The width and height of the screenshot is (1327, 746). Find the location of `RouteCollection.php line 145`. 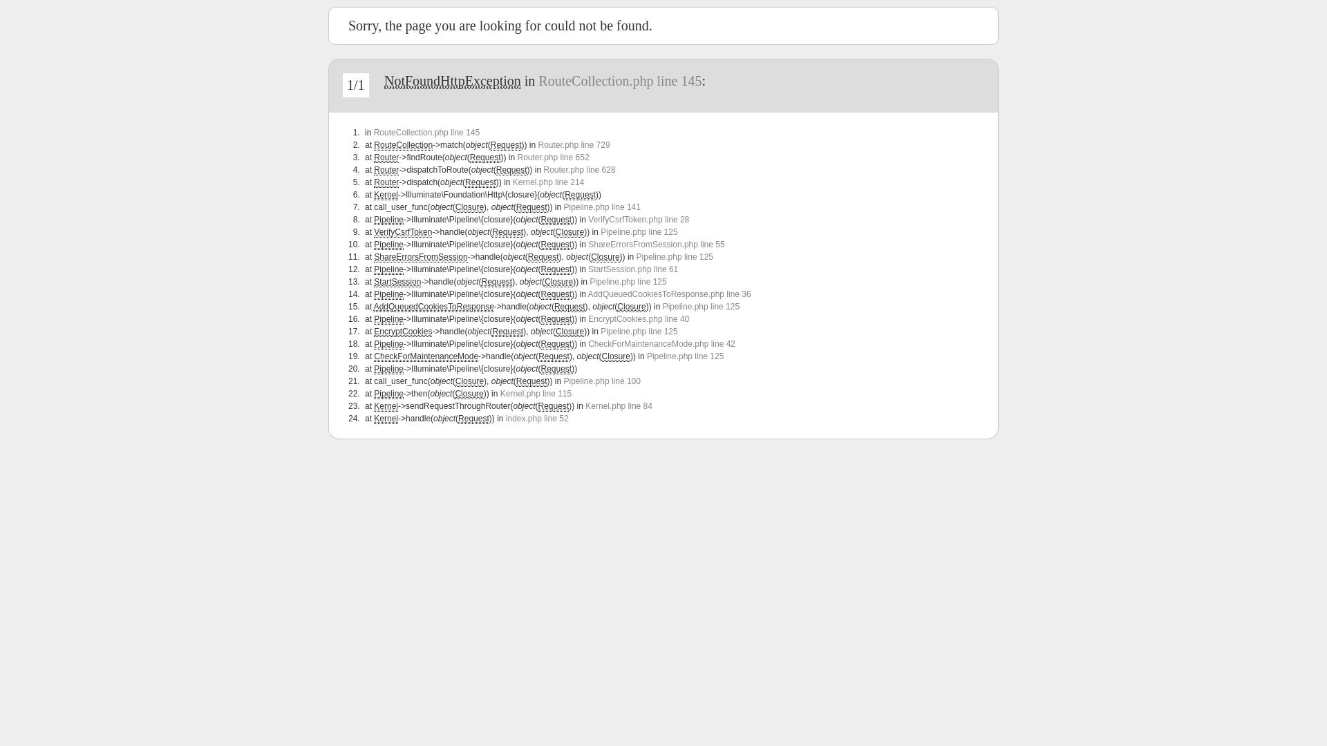

RouteCollection.php line 145 is located at coordinates (427, 133).